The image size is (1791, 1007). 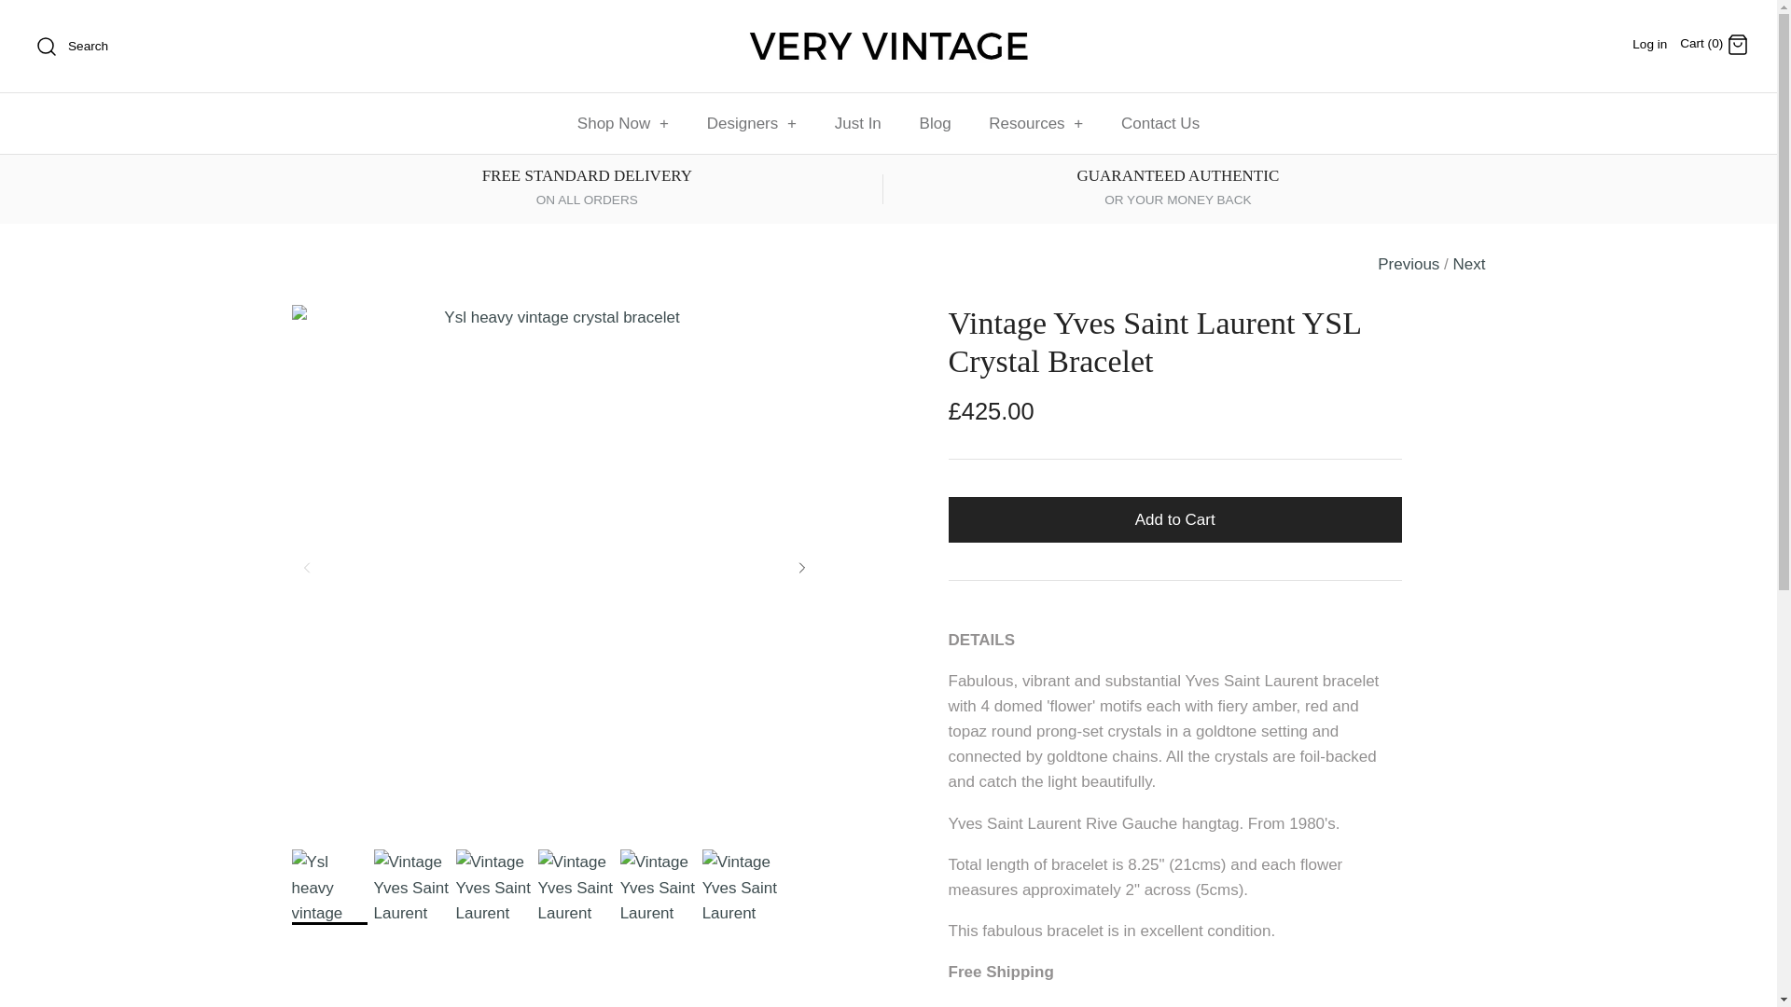 What do you see at coordinates (658, 888) in the screenshot?
I see `Vintage Yves Saint Laurent YSL Crystal Bracelet` at bounding box center [658, 888].